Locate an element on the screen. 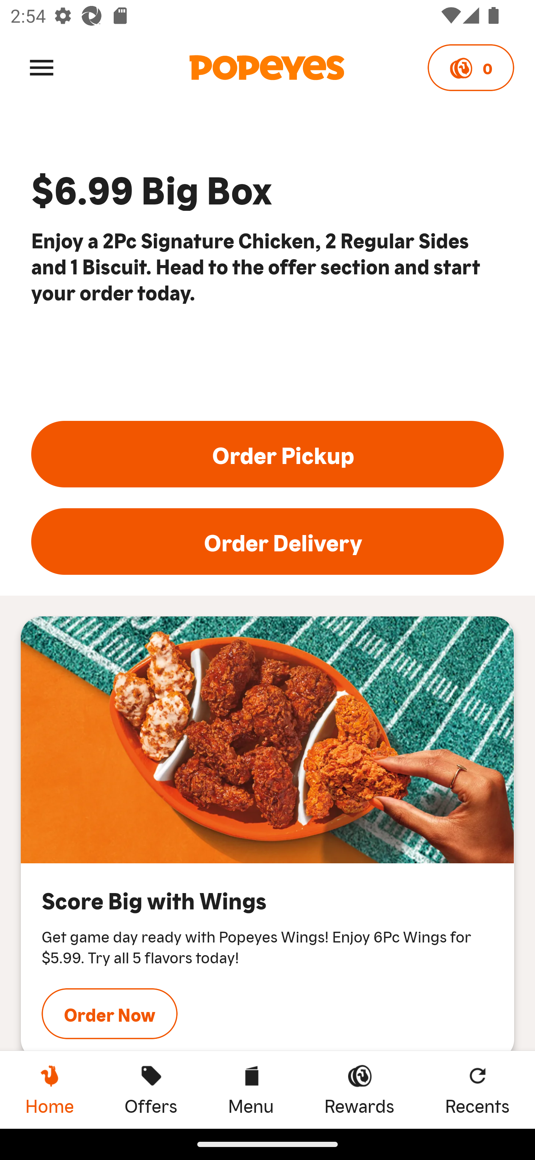  Menu Menu Menu is located at coordinates (250, 1089).